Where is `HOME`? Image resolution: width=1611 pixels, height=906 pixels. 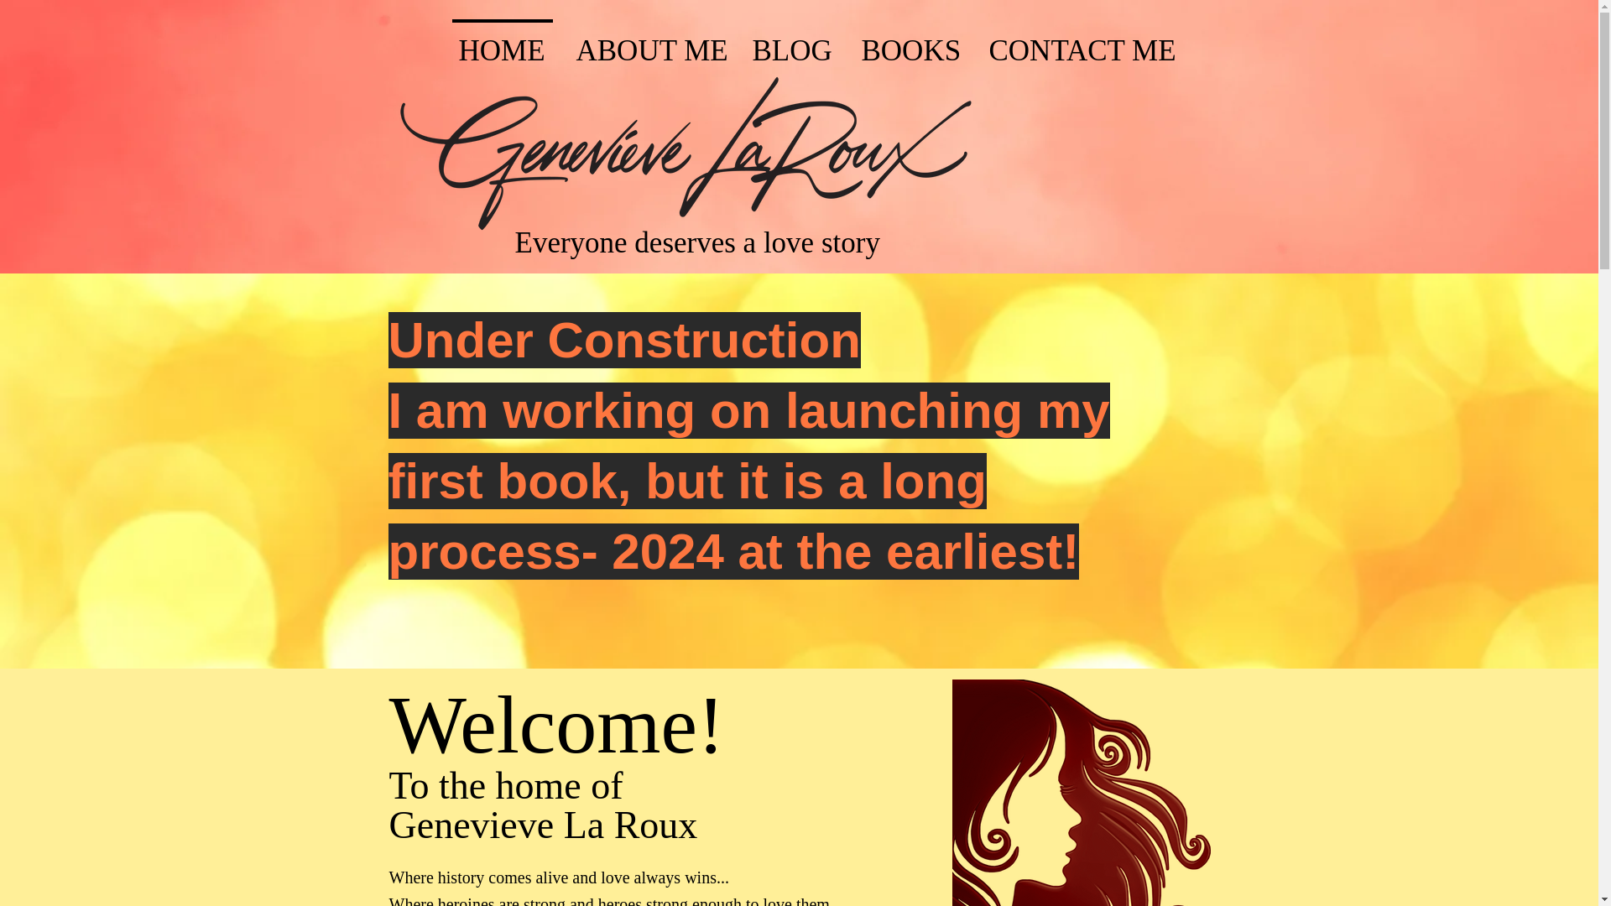
HOME is located at coordinates (502, 42).